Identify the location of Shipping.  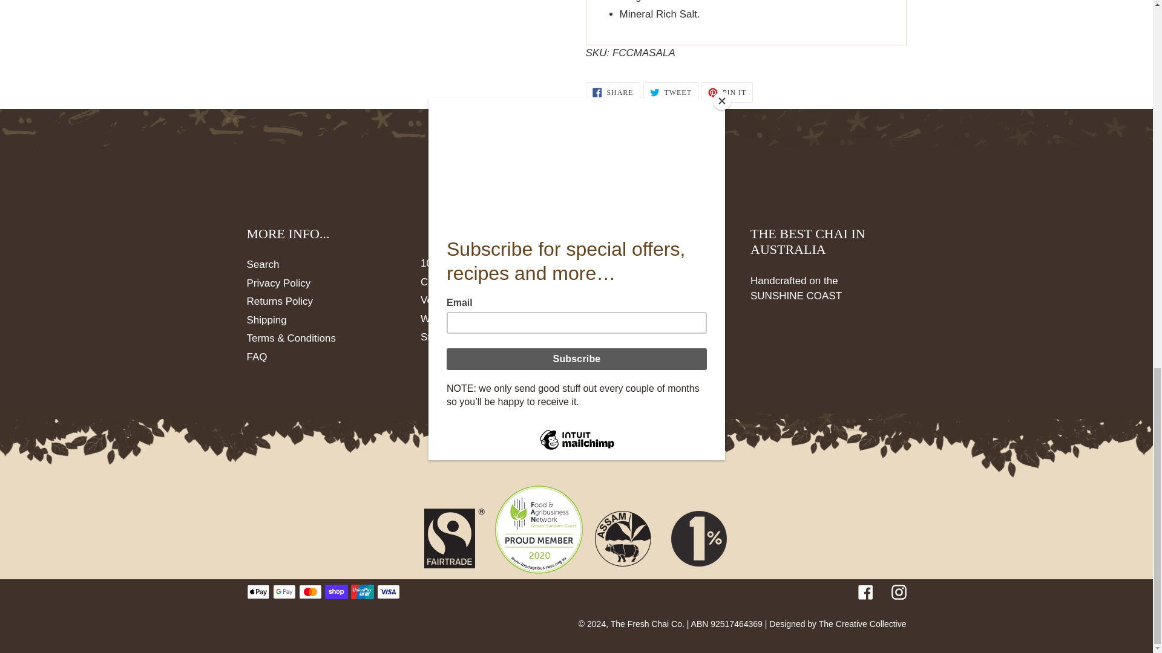
(671, 92).